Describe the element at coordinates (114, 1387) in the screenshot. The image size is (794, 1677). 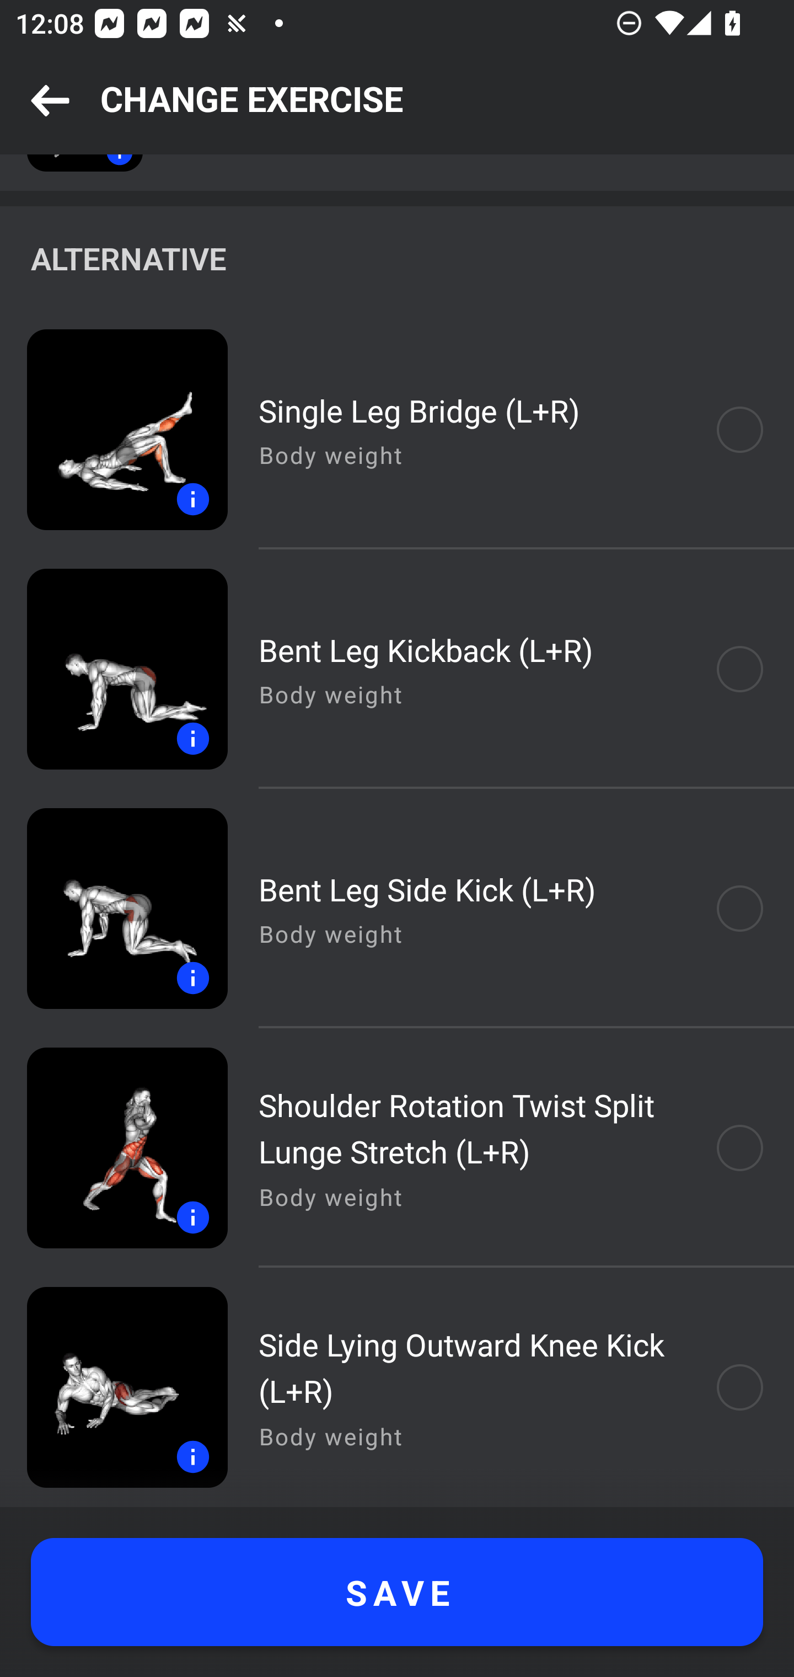
I see `details` at that location.